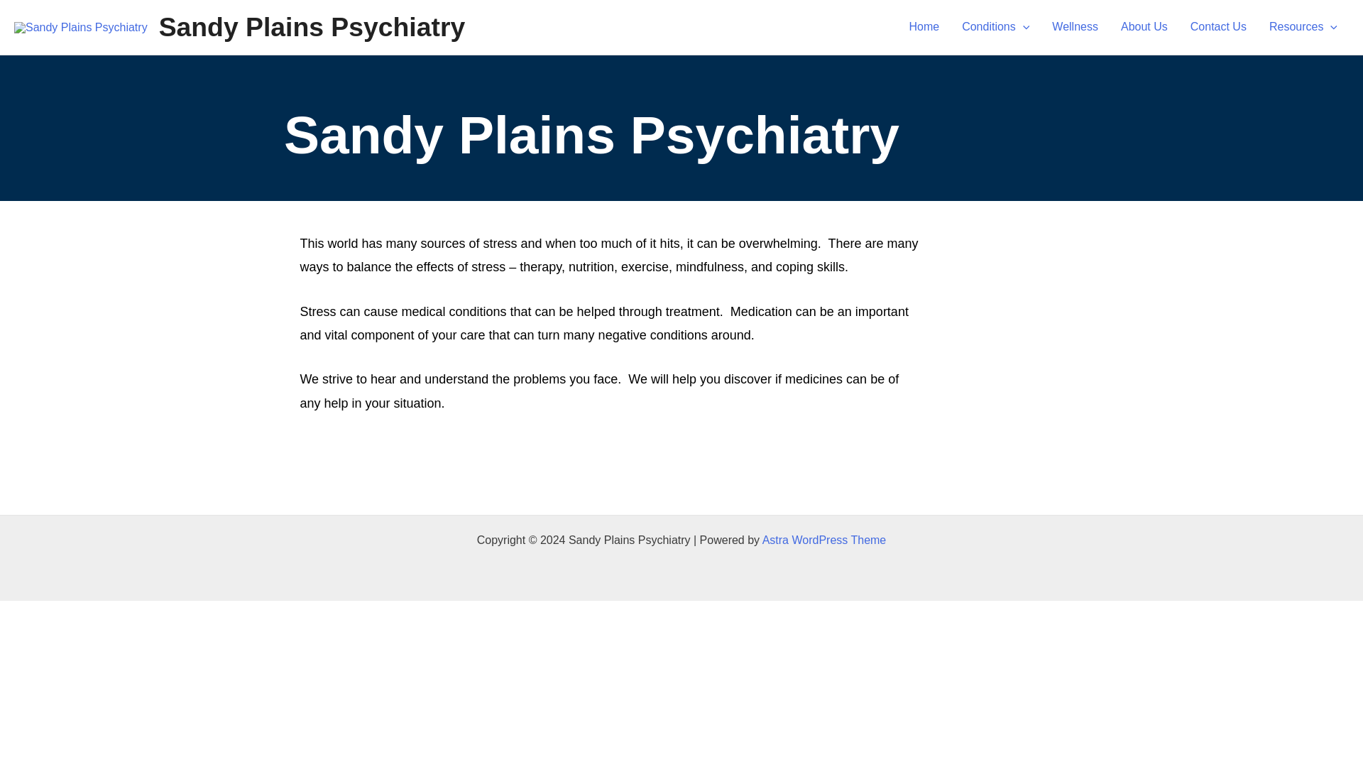 The height and width of the screenshot is (767, 1363). Describe the element at coordinates (1075, 27) in the screenshot. I see `Wellness` at that location.